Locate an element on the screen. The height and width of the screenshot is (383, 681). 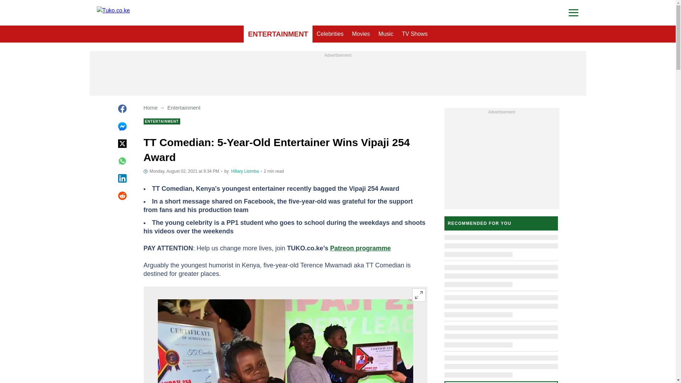
TT Comedian is five-years-old and hails from Kitengela. is located at coordinates (285, 341).